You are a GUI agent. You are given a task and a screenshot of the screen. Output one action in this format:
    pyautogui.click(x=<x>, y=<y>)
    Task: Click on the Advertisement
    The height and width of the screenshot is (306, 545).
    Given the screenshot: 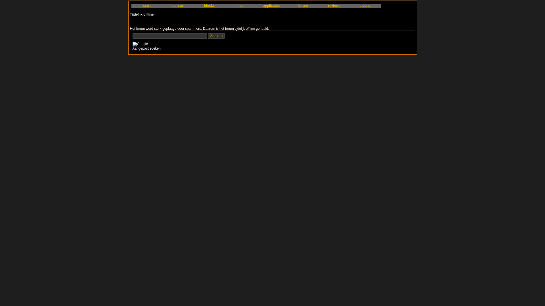 What is the action you would take?
    pyautogui.click(x=292, y=42)
    